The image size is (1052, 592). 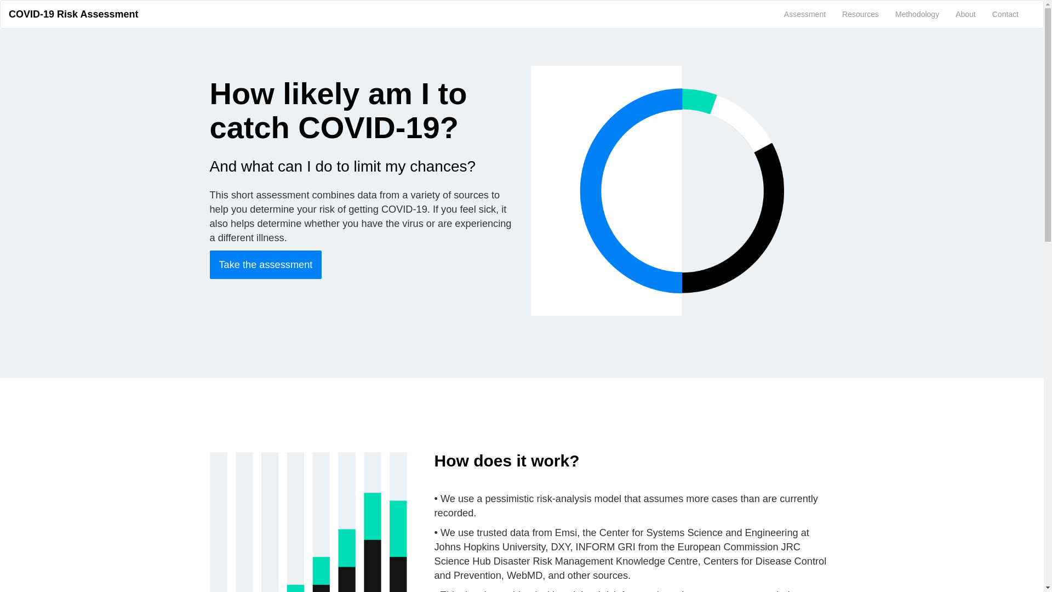 I want to click on Contact, so click(x=1005, y=14).